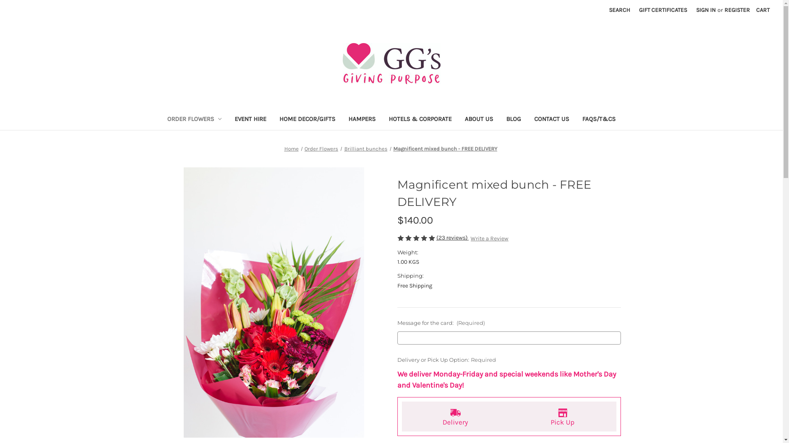  Describe the element at coordinates (737, 10) in the screenshot. I see `REGISTER` at that location.